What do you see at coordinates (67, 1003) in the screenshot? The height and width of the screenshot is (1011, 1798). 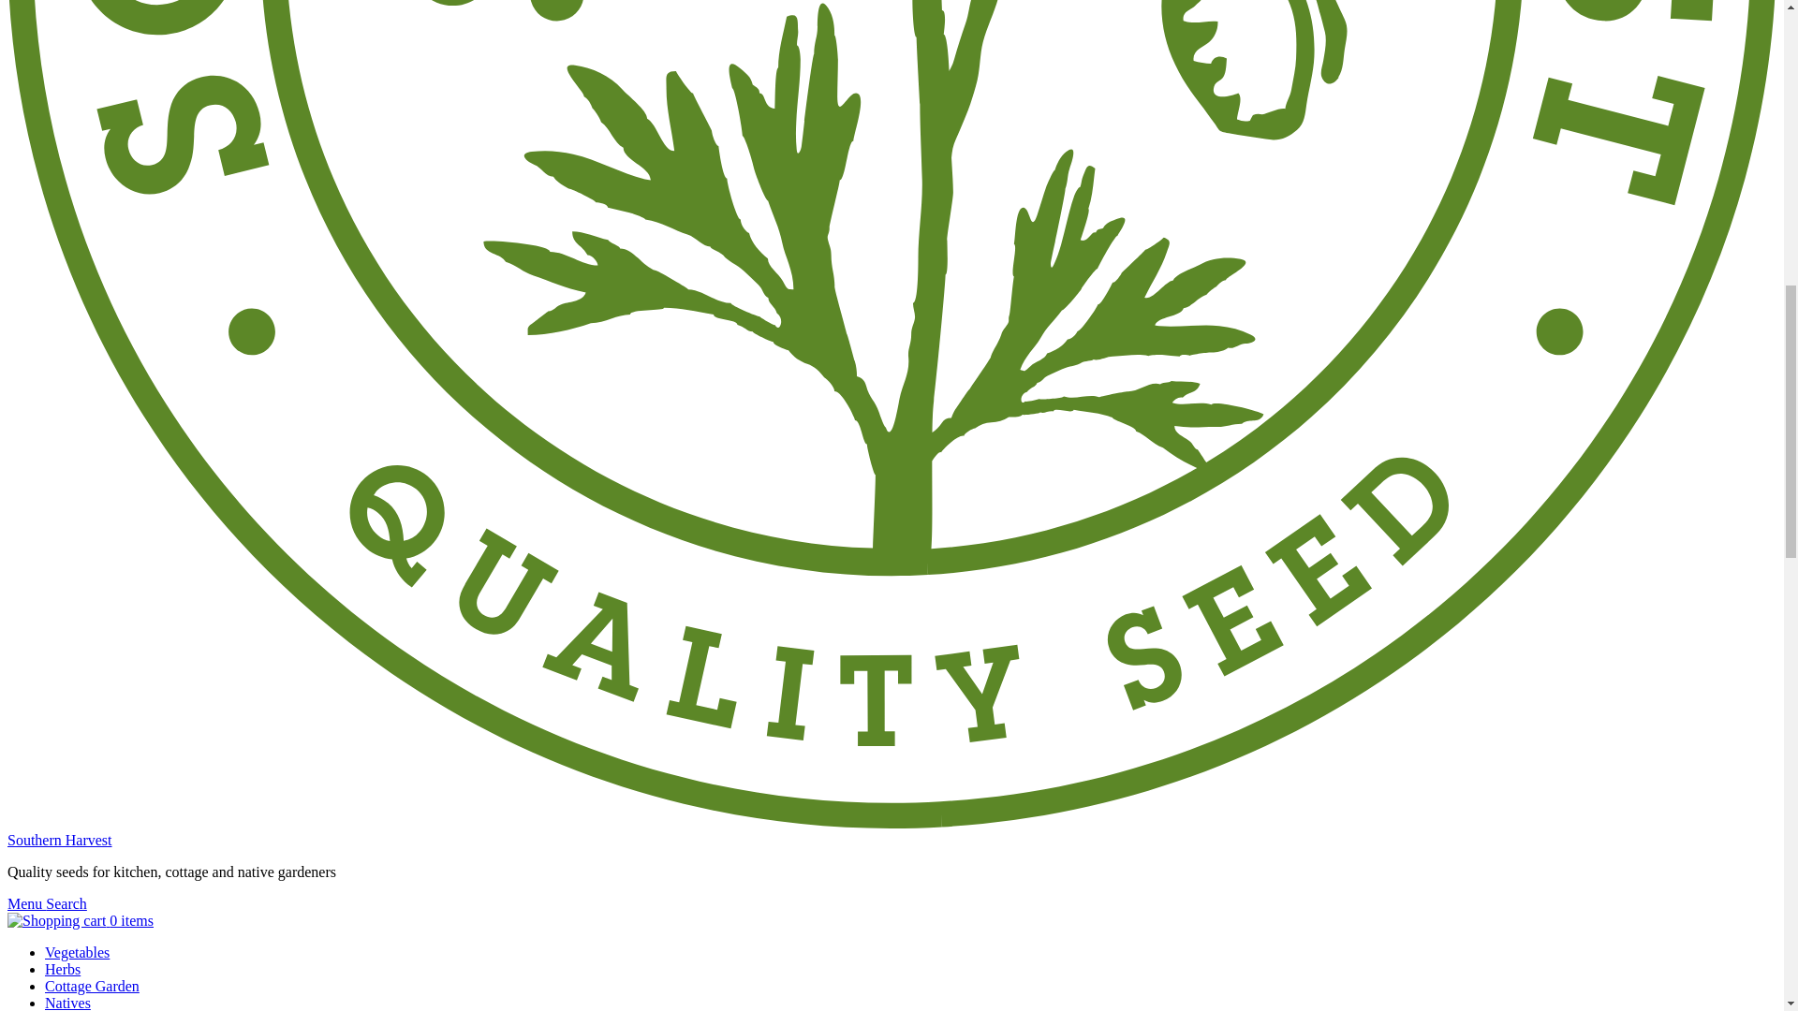 I see `Natives` at bounding box center [67, 1003].